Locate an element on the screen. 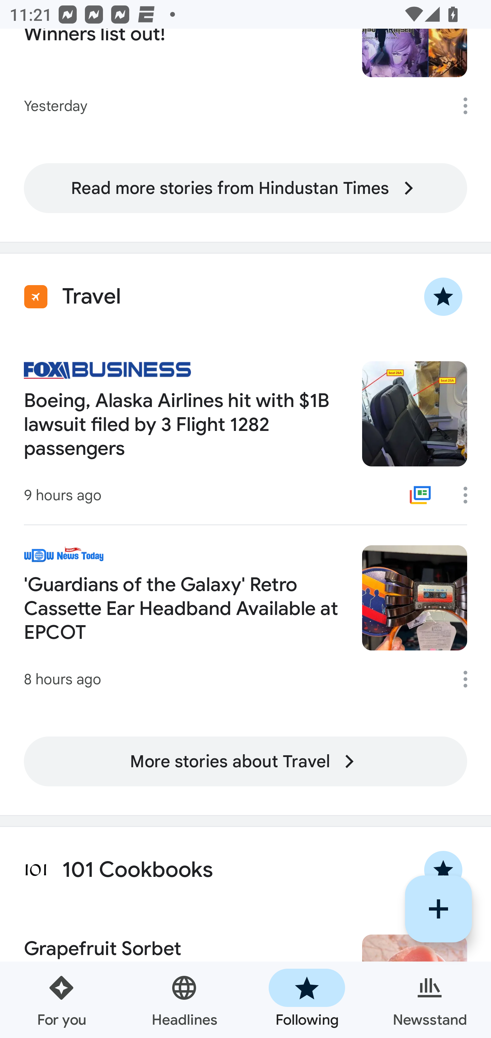 This screenshot has height=1038, width=491. 101 Cookbooks 101 Cookbooks Unfollow is located at coordinates (245, 870).